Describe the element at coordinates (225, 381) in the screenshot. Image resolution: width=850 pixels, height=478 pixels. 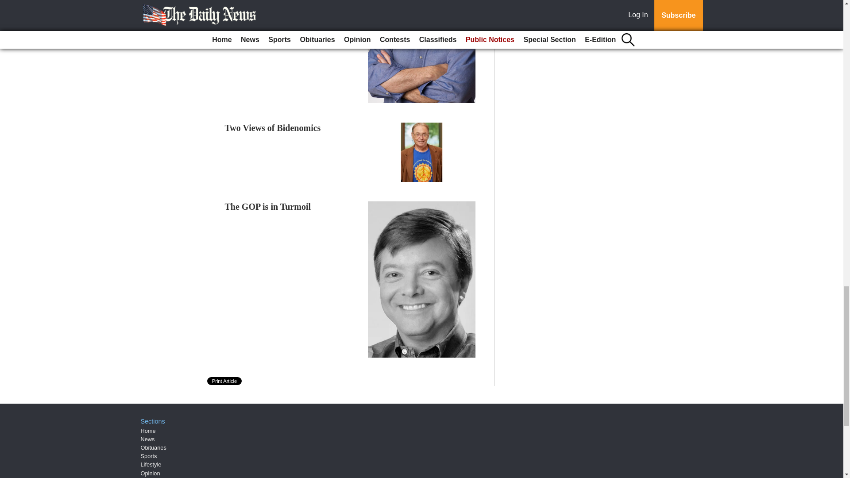
I see `Print Article` at that location.